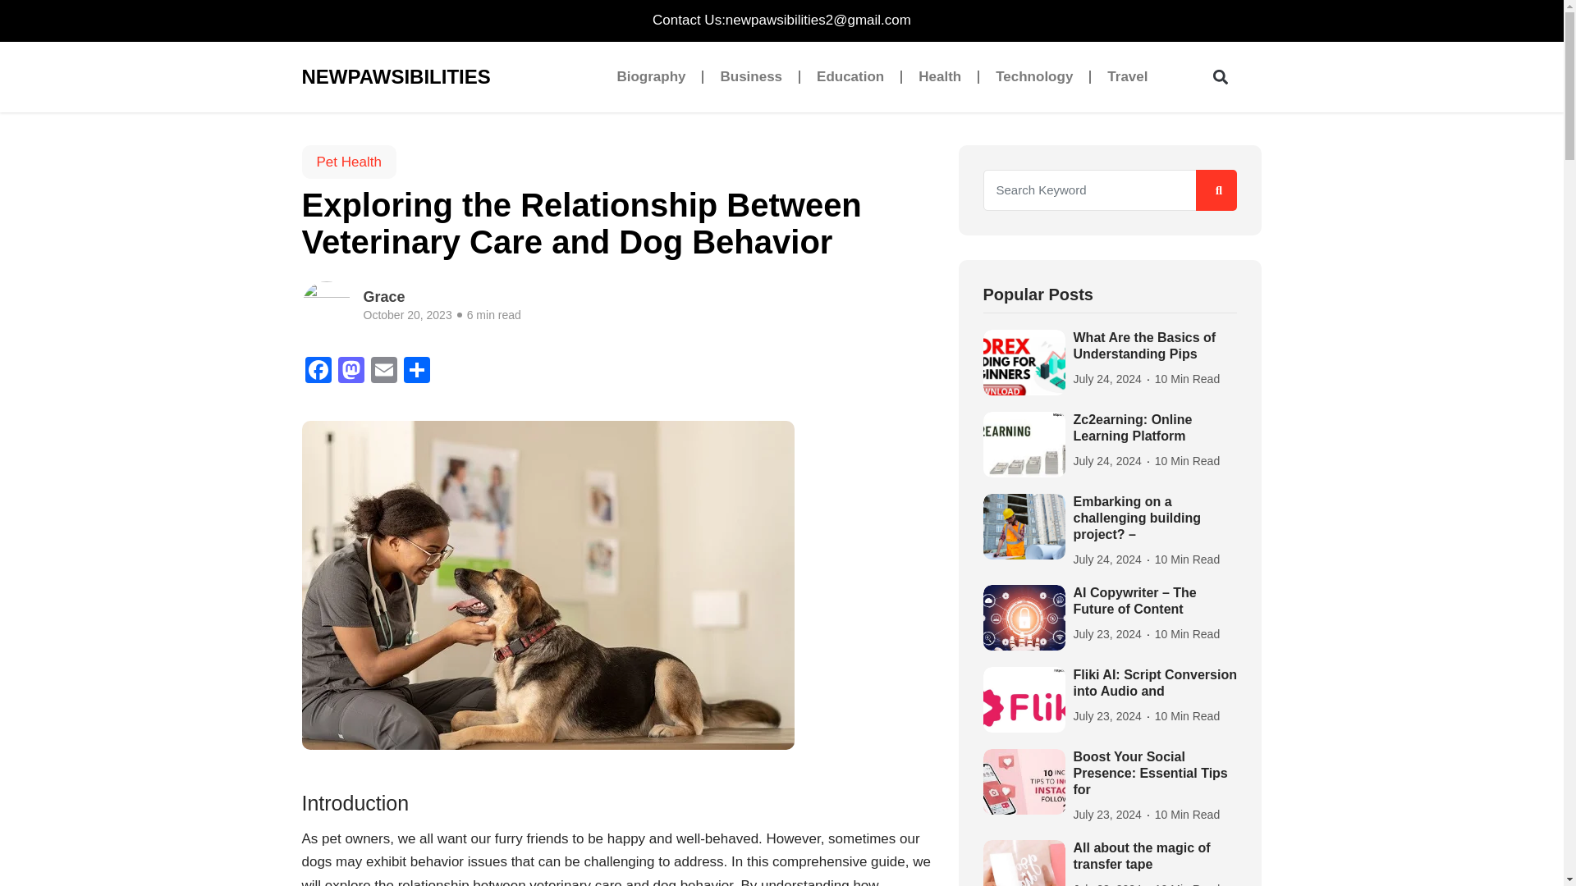  Describe the element at coordinates (350, 372) in the screenshot. I see `Mastodon` at that location.